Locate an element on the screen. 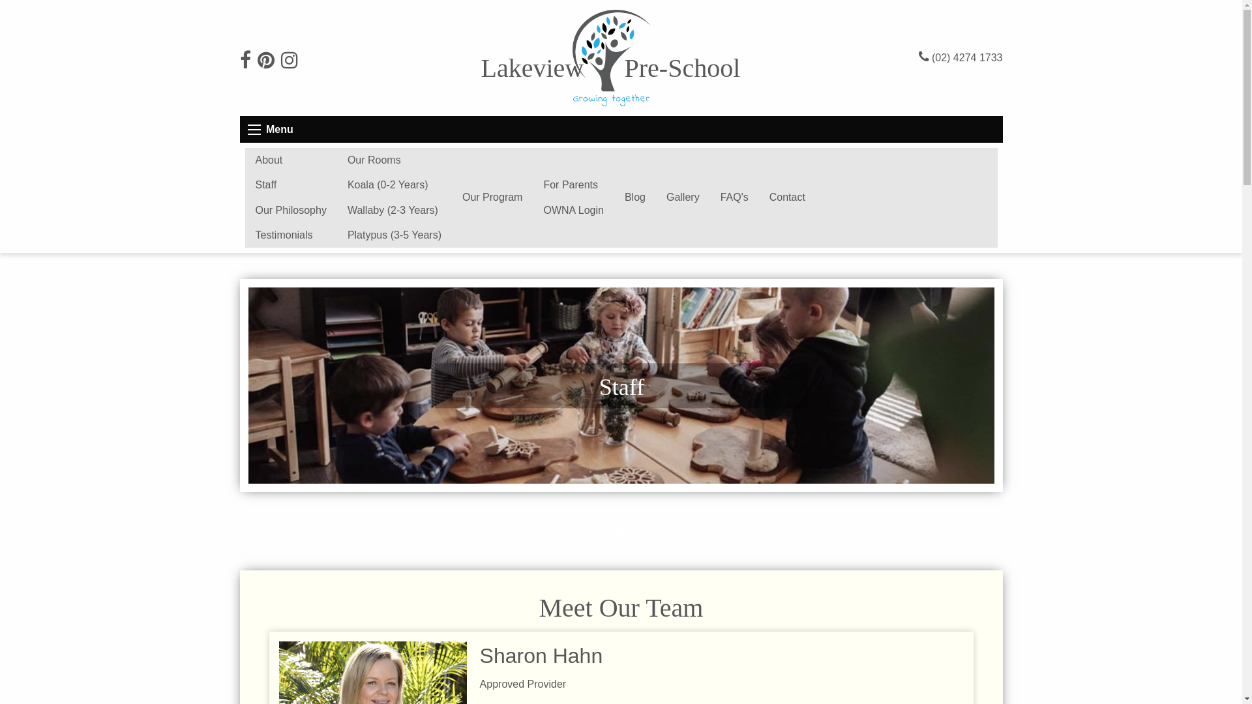 This screenshot has width=1252, height=704. Our Philosophy is located at coordinates (621, 531).